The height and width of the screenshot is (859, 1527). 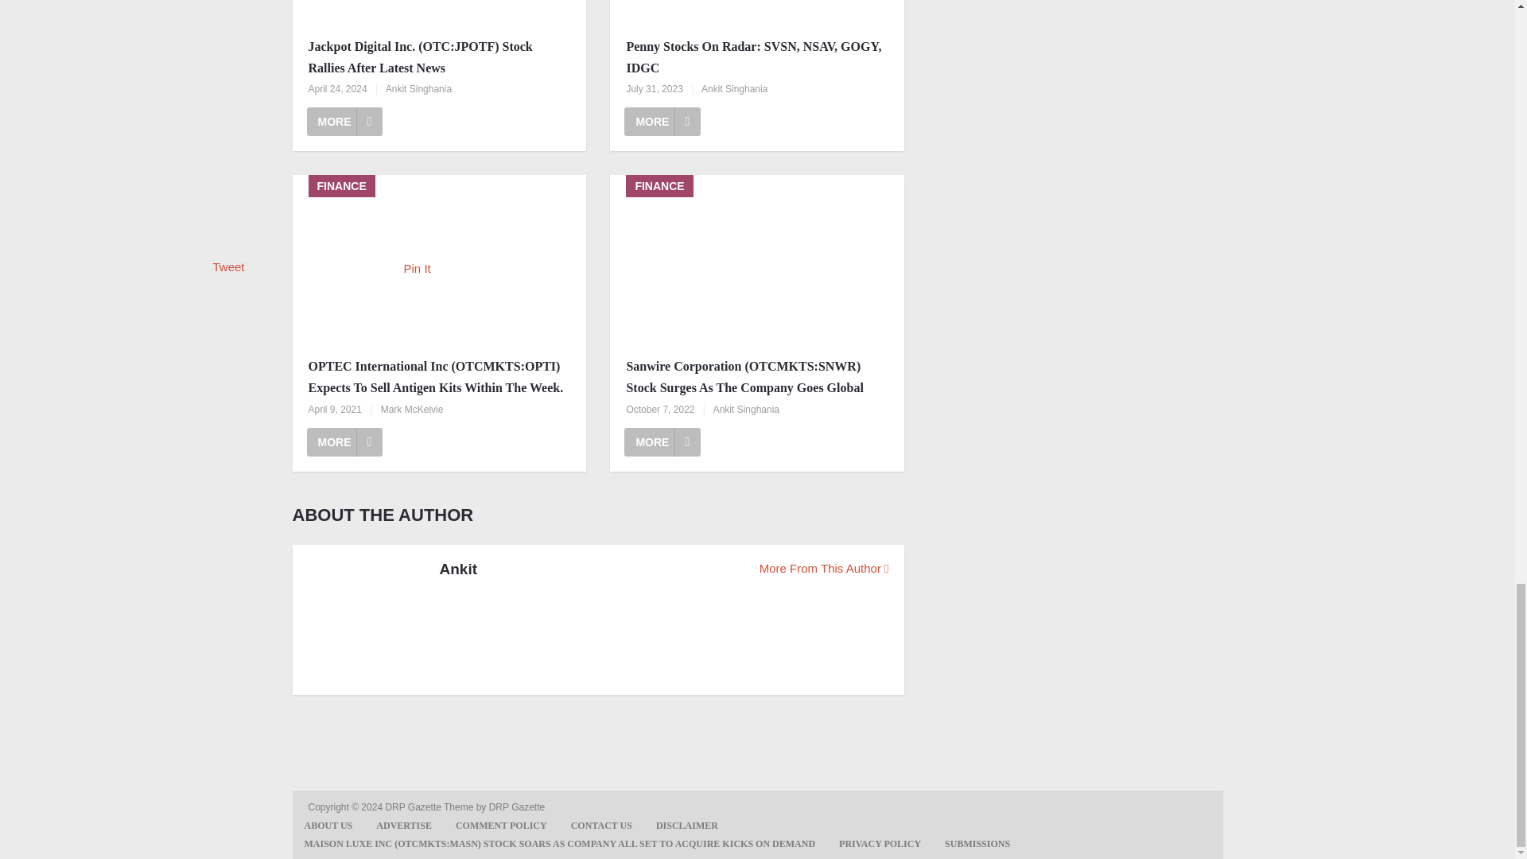 I want to click on MORE, so click(x=344, y=121).